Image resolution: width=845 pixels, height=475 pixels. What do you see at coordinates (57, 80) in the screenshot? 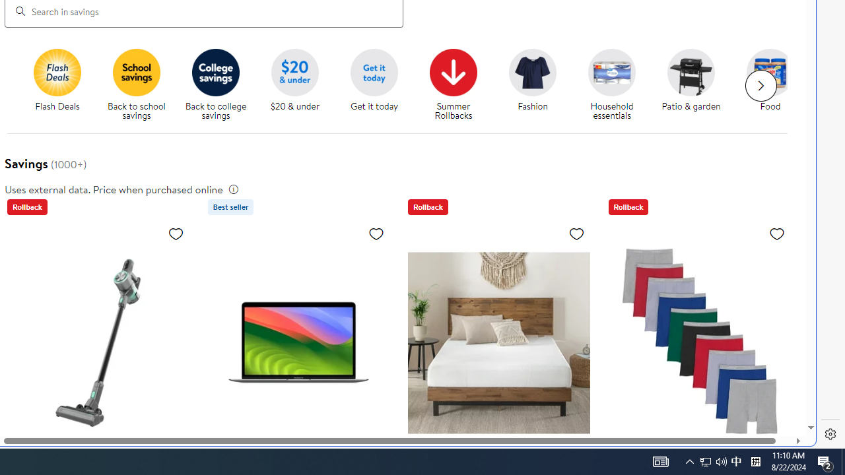
I see `Flash deals Flash Deals` at bounding box center [57, 80].